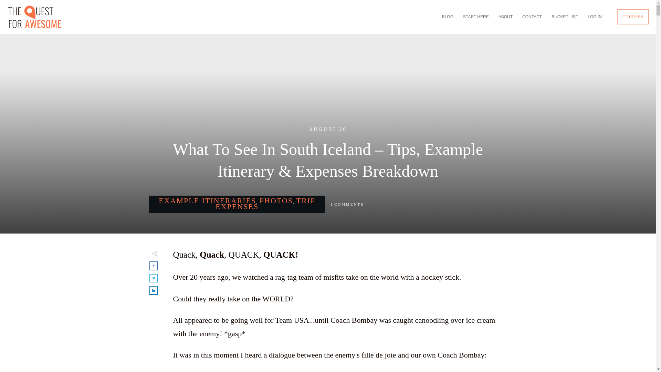 The height and width of the screenshot is (372, 661). Describe the element at coordinates (207, 200) in the screenshot. I see `Example Itineraries` at that location.